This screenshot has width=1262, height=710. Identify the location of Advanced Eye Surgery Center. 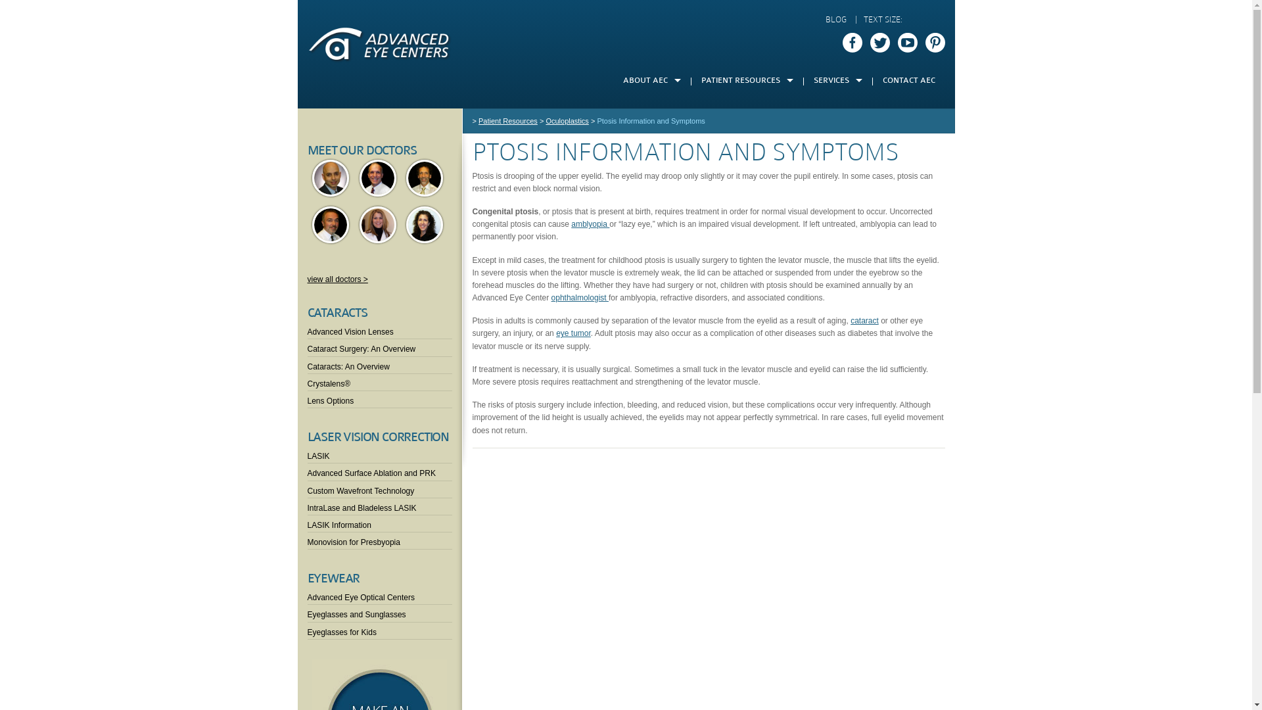
(651, 184).